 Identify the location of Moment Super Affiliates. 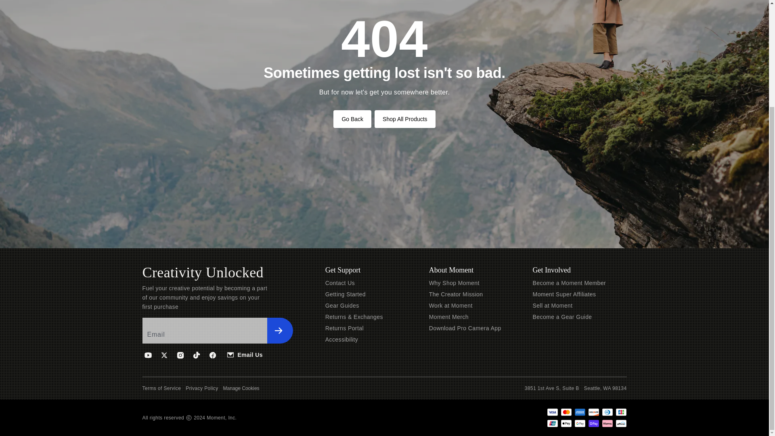
(564, 294).